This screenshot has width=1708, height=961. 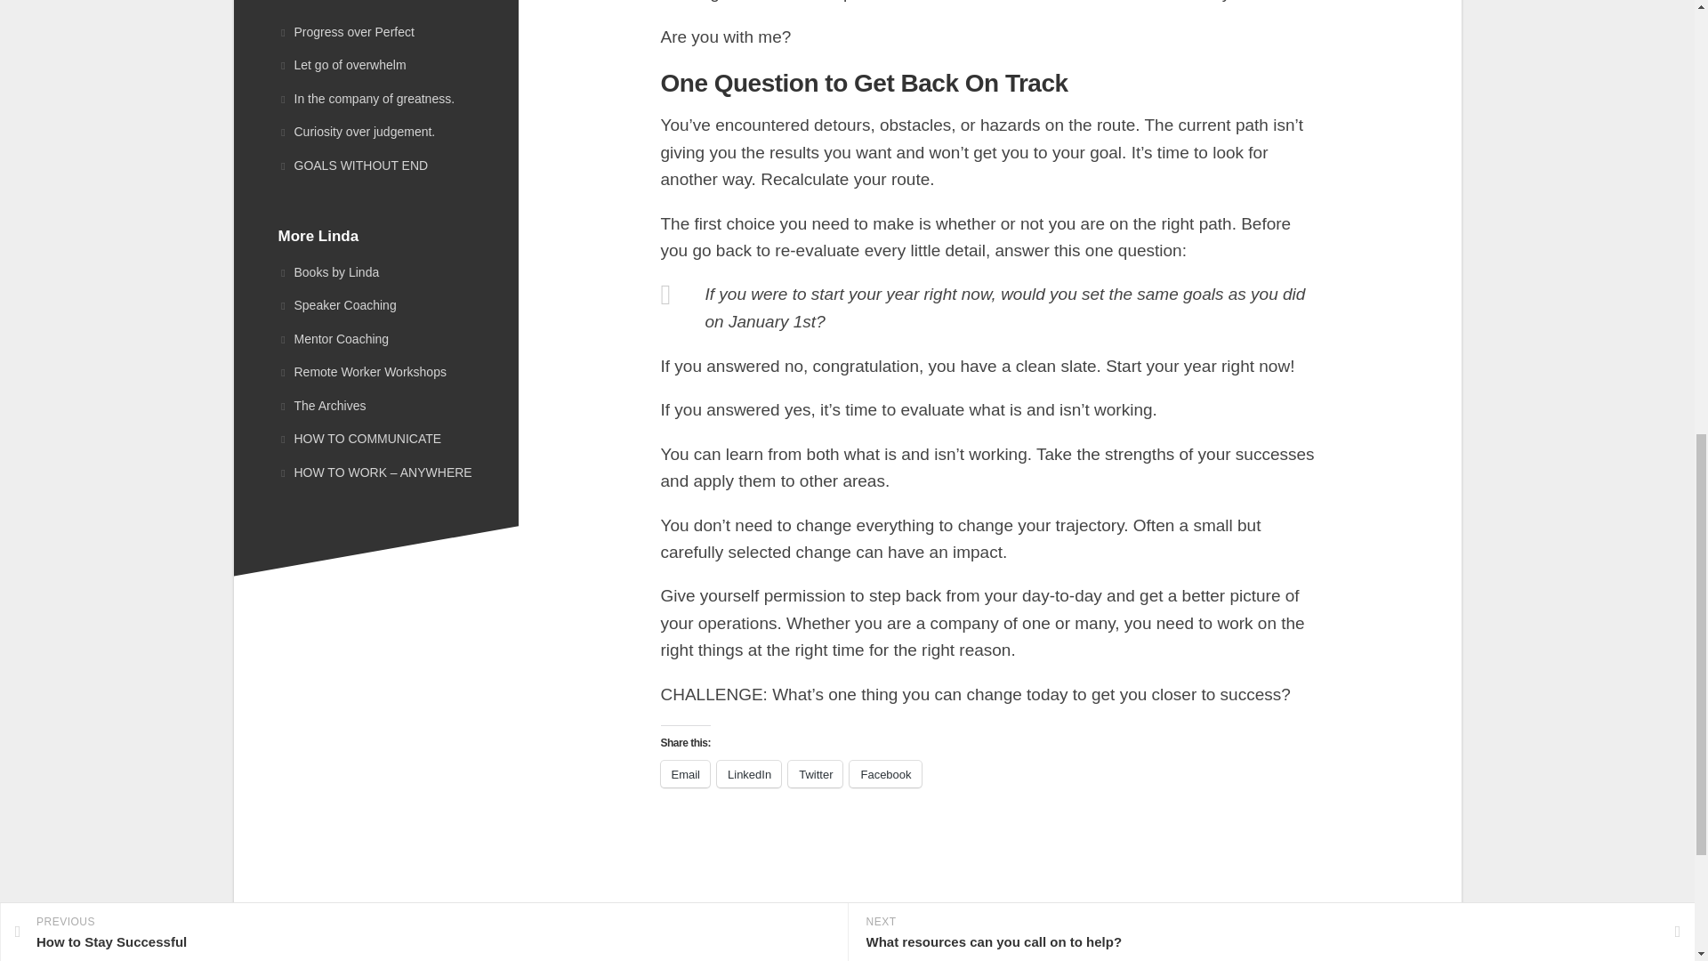 What do you see at coordinates (884, 774) in the screenshot?
I see `Facebook` at bounding box center [884, 774].